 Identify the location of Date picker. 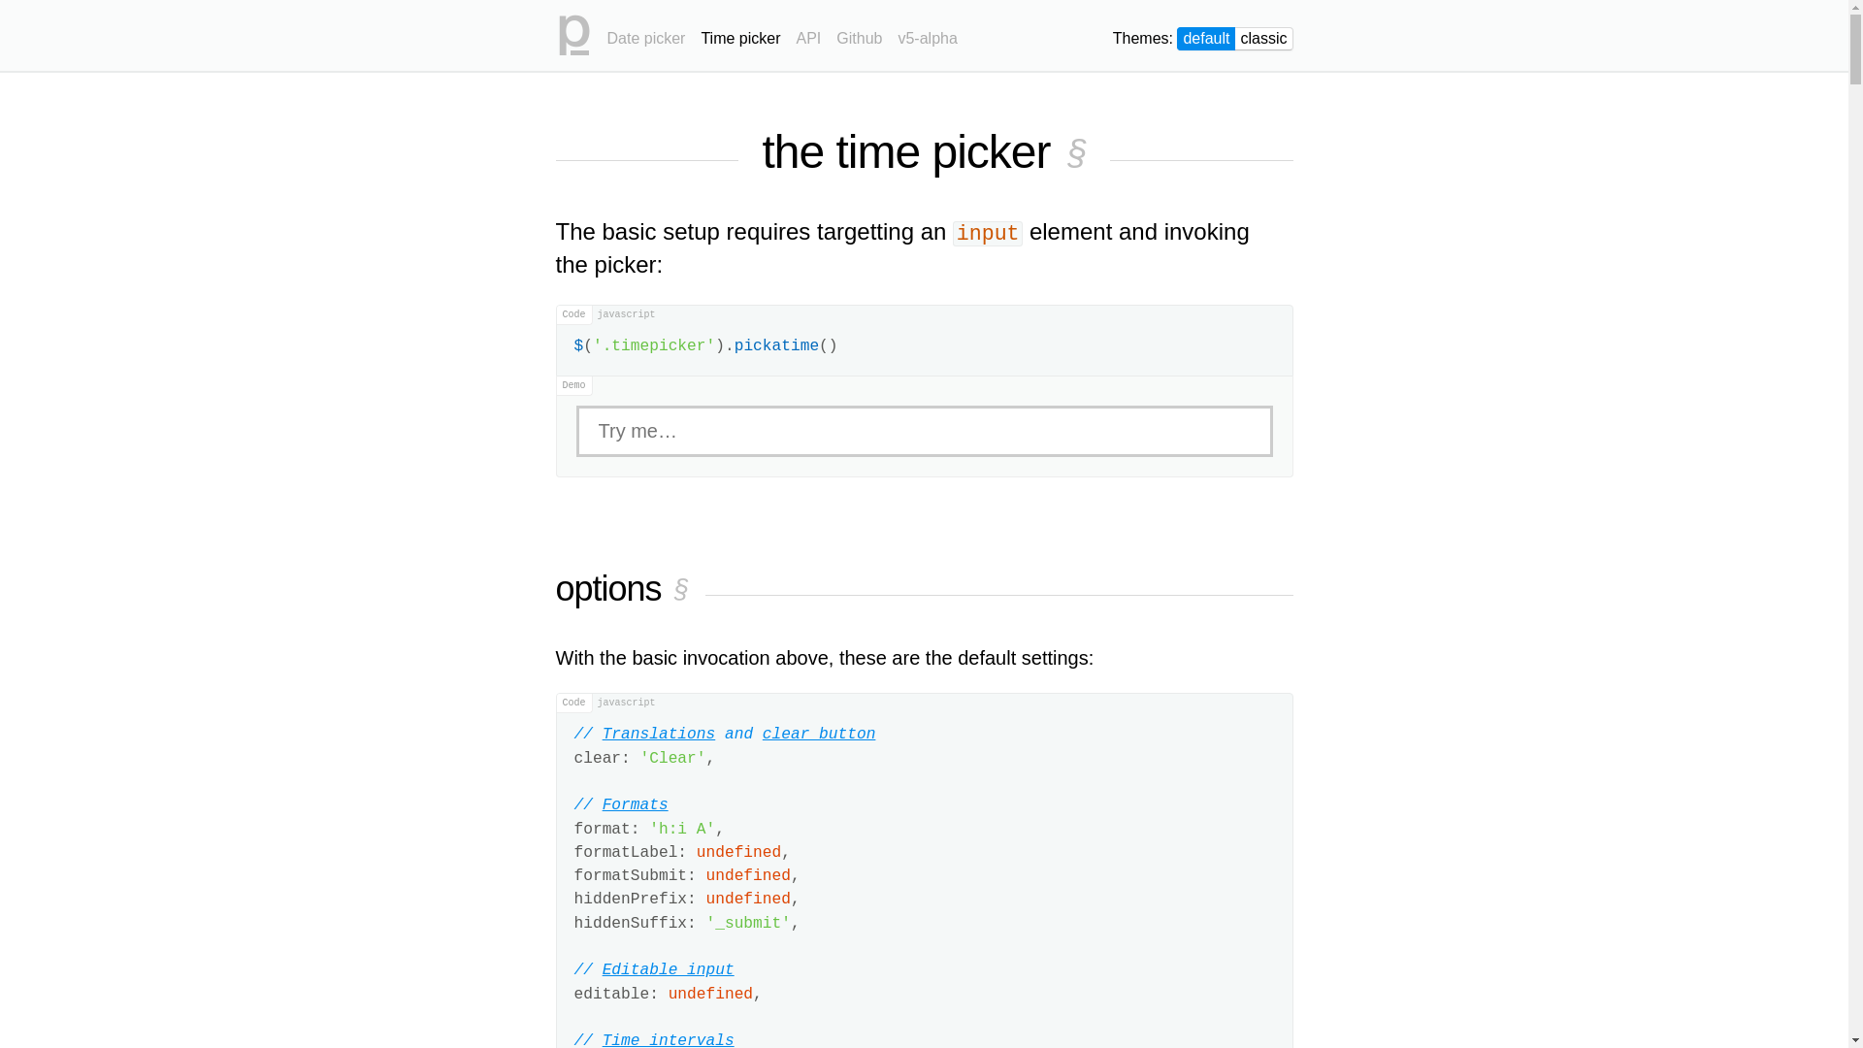
(646, 33).